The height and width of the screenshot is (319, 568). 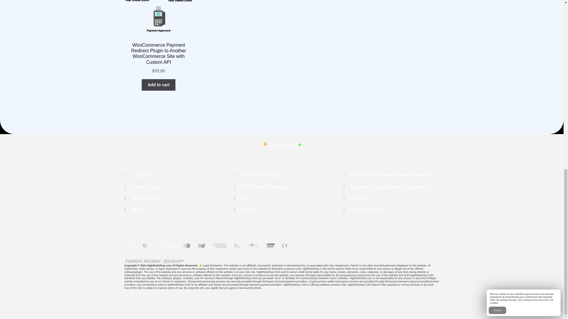 What do you see at coordinates (137, 209) in the screenshot?
I see `Blog` at bounding box center [137, 209].